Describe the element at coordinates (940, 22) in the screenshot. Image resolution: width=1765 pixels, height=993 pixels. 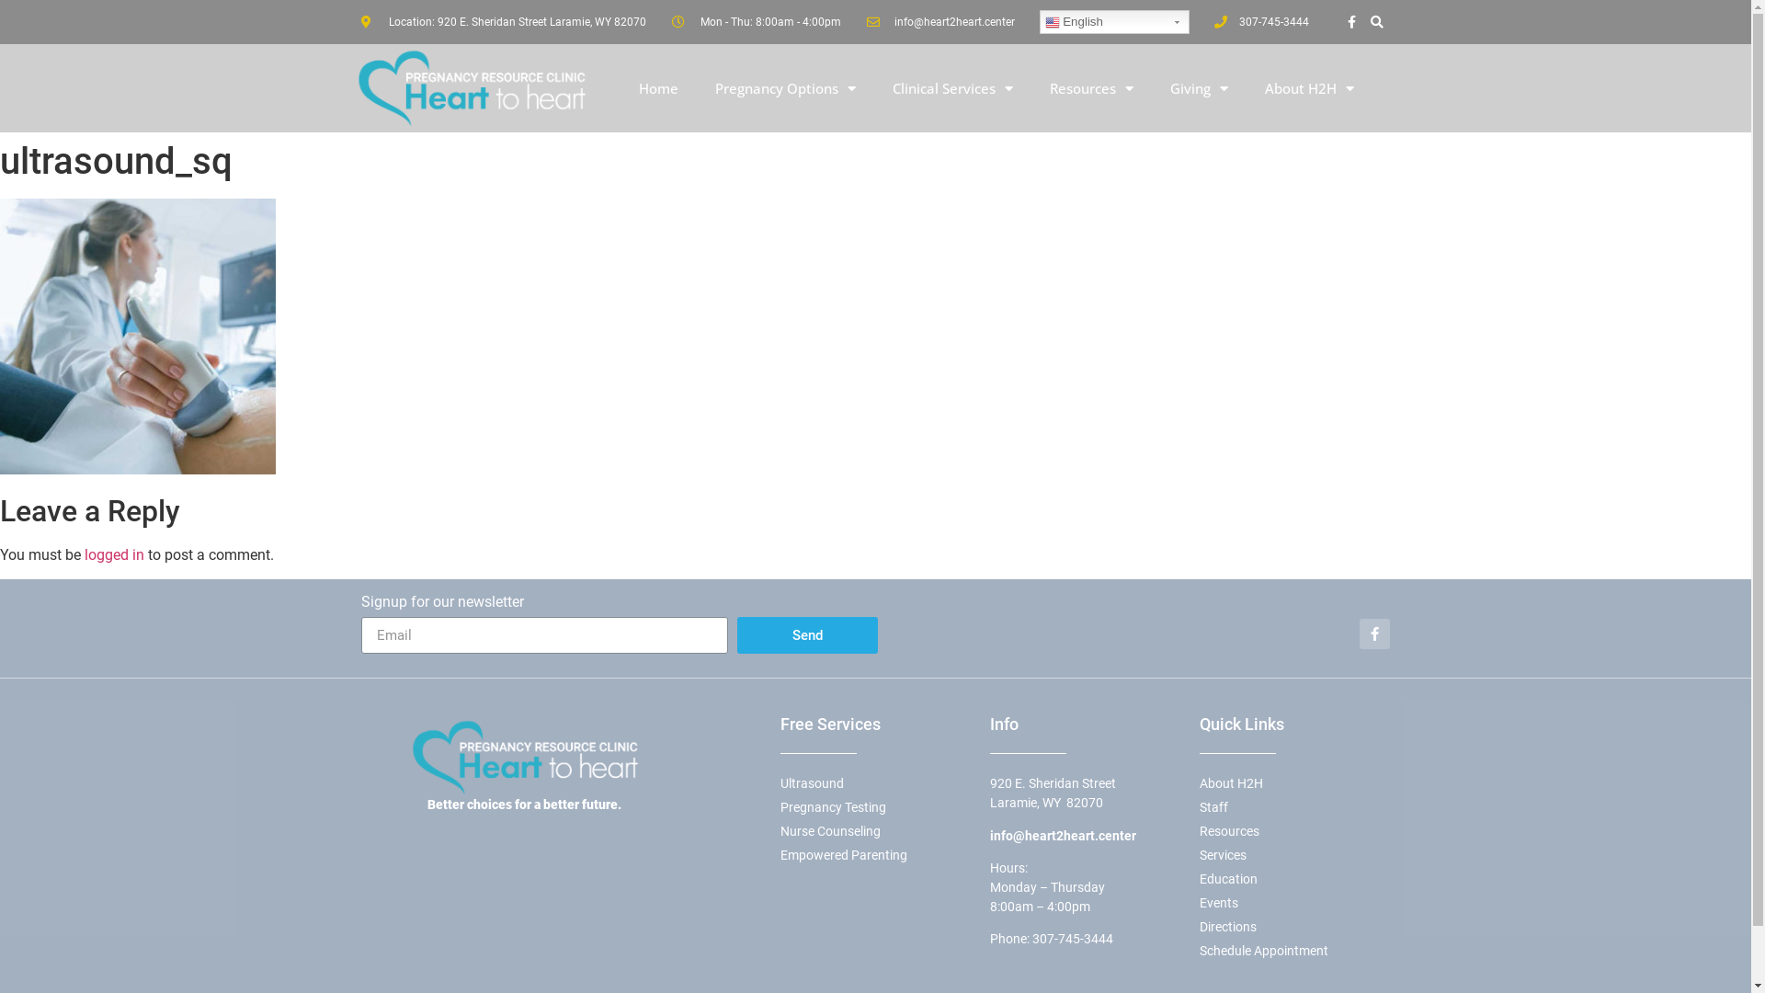
I see `info@heart2heart.center` at that location.